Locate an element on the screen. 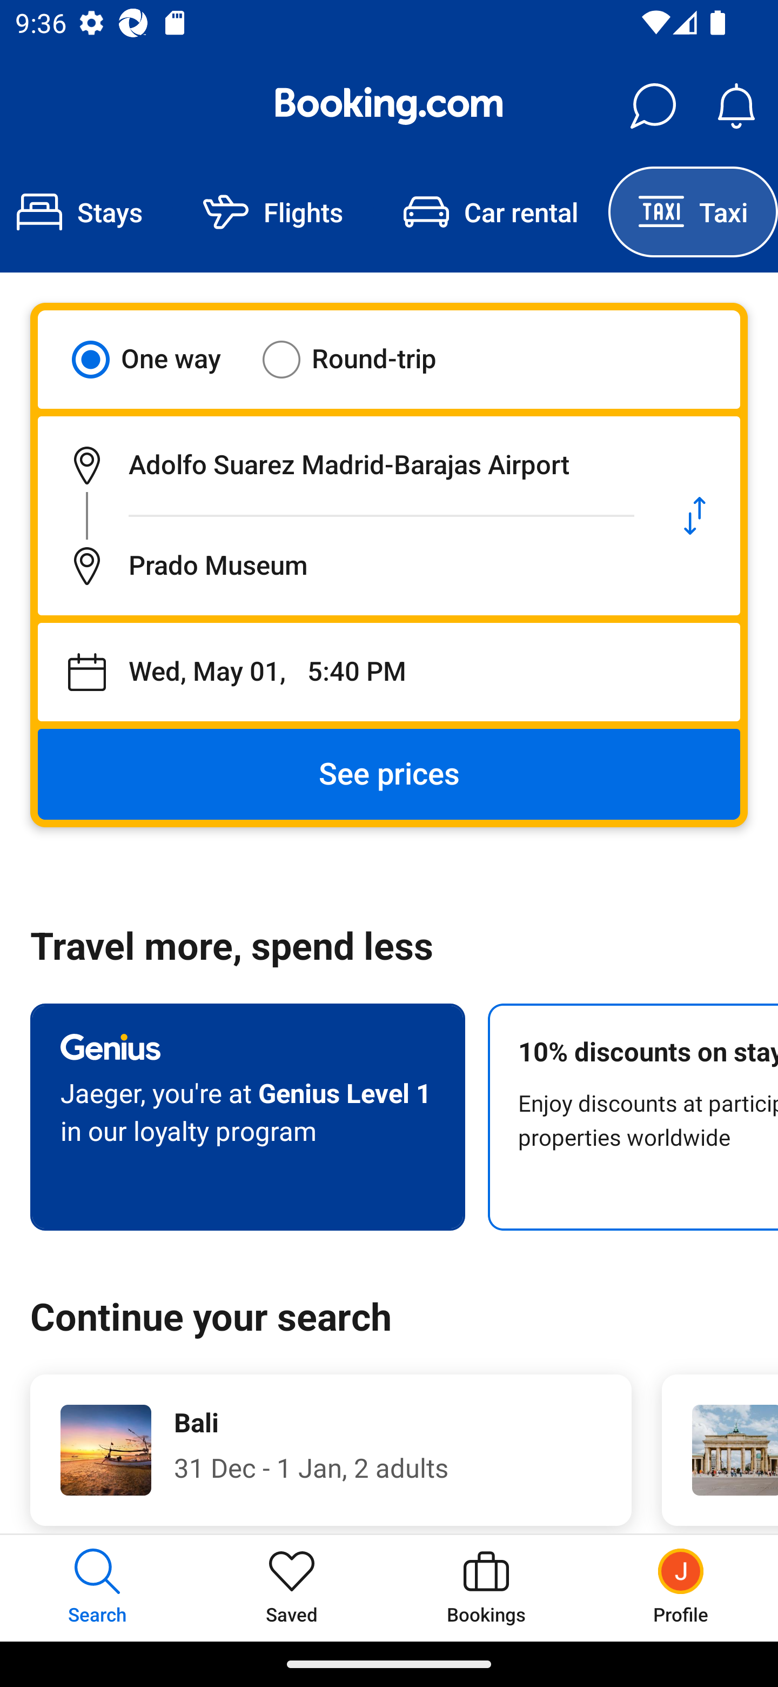 The image size is (778, 1687). Profile is located at coordinates (681, 1588).